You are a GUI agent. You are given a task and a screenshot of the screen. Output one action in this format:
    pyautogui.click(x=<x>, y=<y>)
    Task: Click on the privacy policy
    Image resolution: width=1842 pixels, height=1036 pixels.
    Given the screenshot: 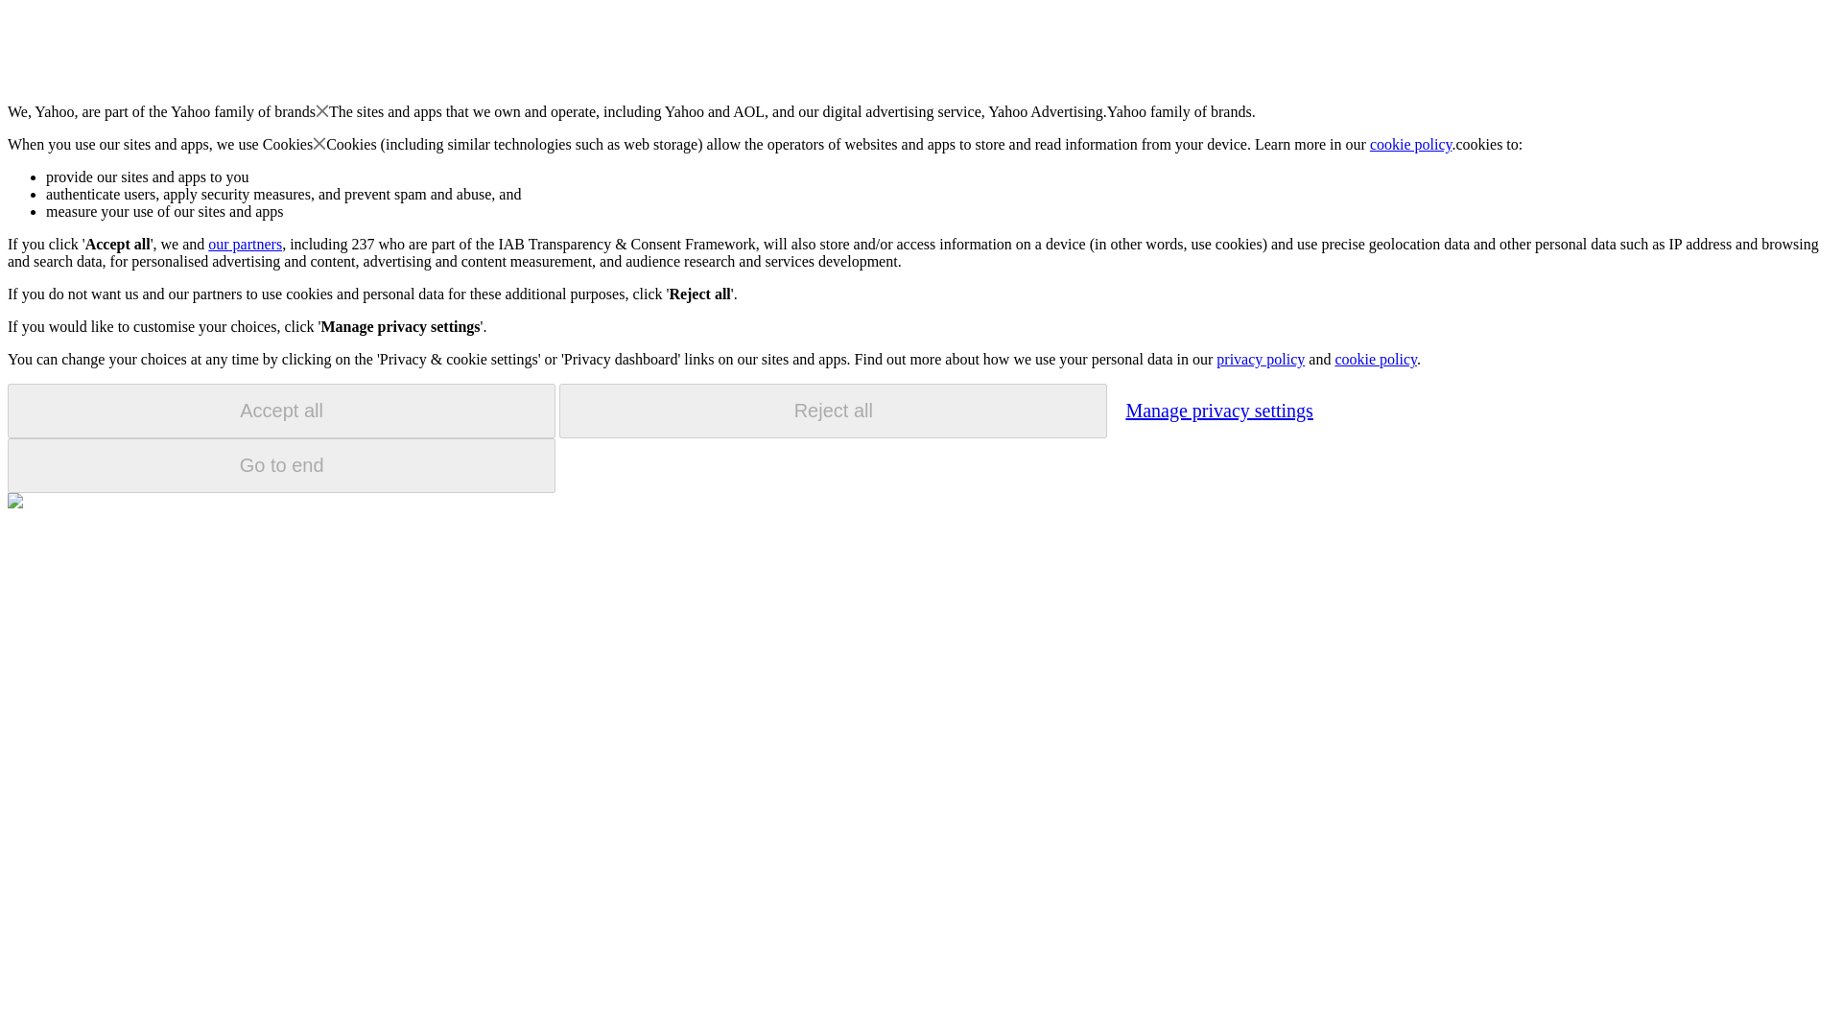 What is the action you would take?
    pyautogui.click(x=1260, y=359)
    